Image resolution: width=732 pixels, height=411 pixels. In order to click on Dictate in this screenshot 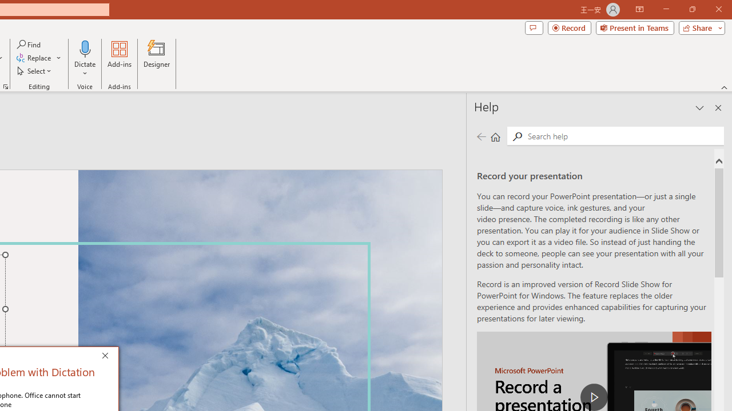, I will do `click(85, 48)`.